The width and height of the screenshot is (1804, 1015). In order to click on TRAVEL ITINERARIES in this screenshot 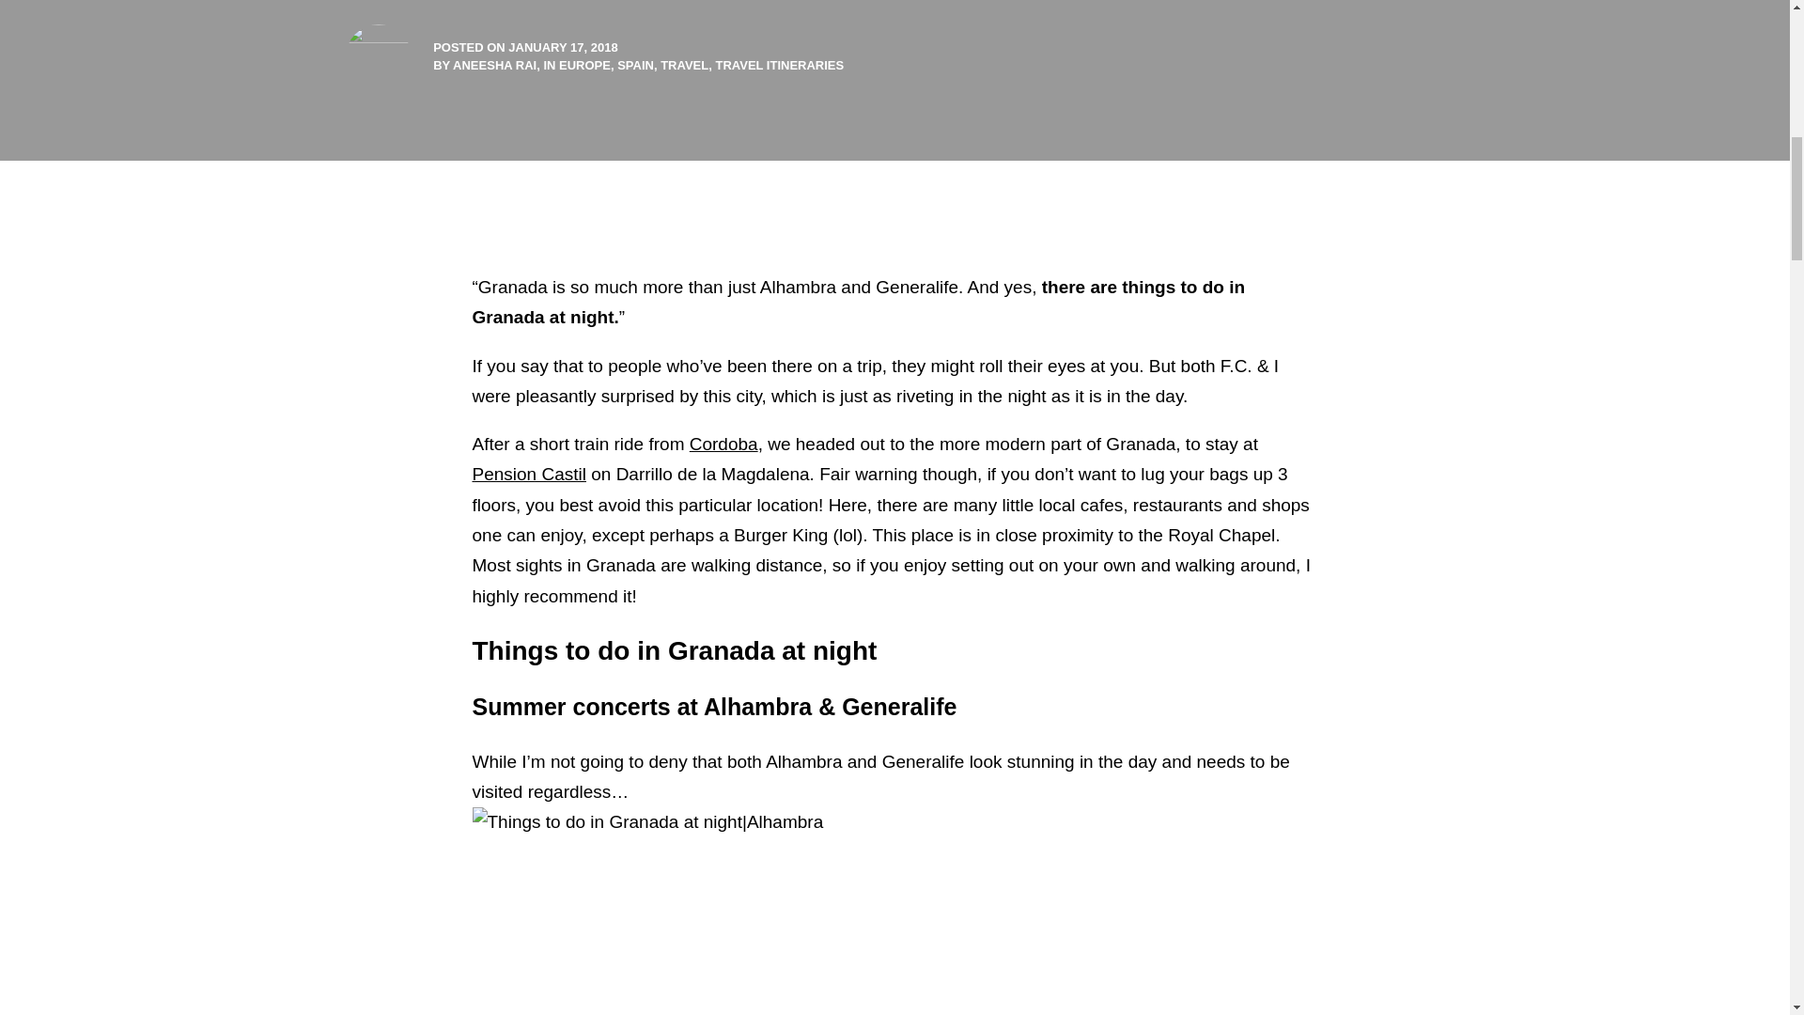, I will do `click(779, 64)`.